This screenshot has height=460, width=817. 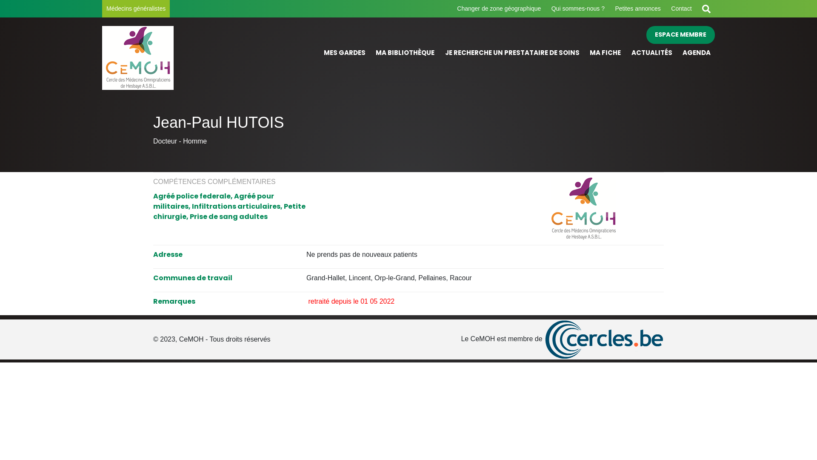 I want to click on MES GARDES, so click(x=345, y=53).